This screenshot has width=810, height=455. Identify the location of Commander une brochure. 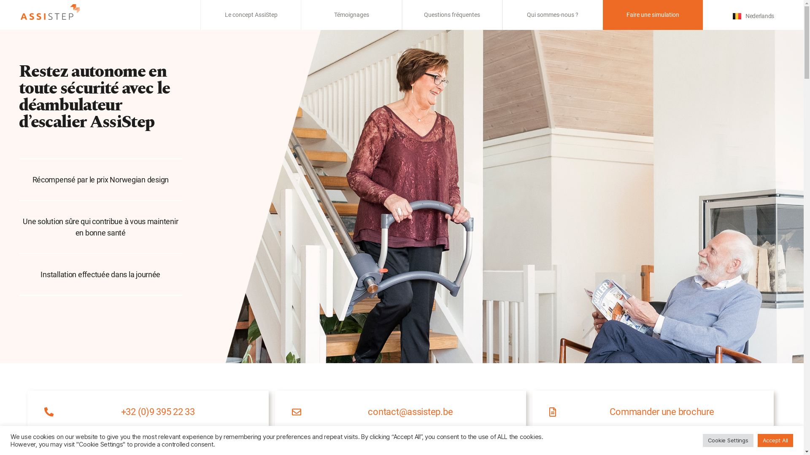
(653, 412).